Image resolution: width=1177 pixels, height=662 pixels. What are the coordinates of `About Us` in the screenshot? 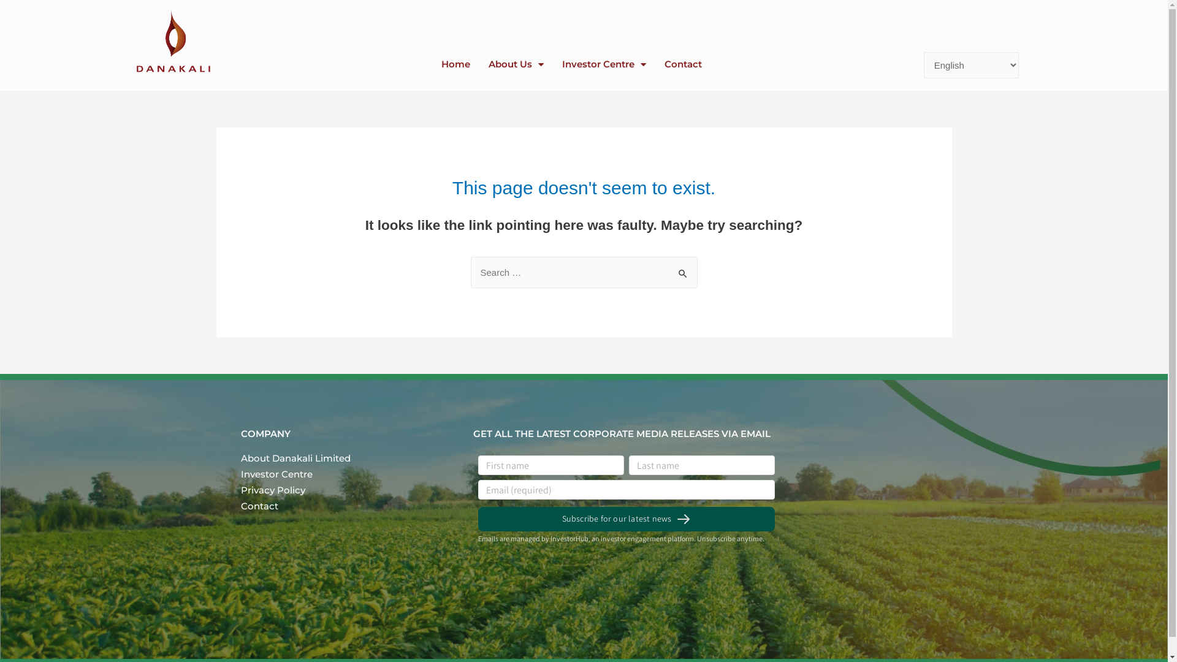 It's located at (516, 64).